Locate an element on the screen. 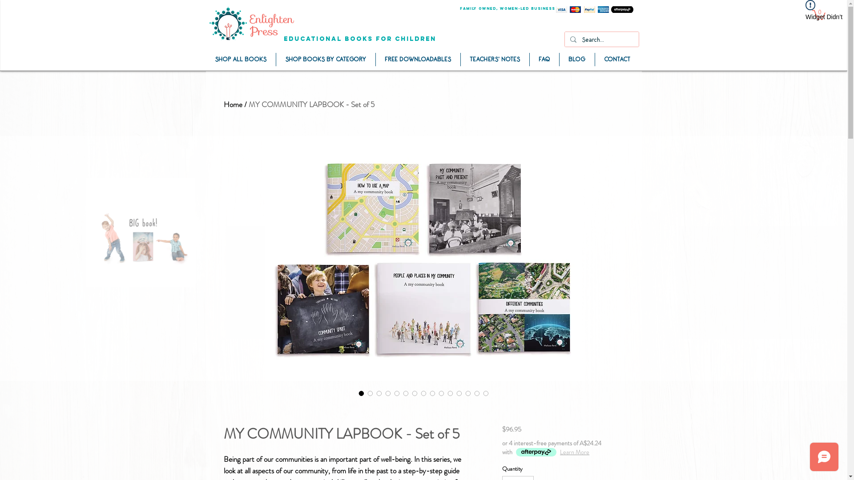 This screenshot has width=854, height=480. BLOG is located at coordinates (577, 60).